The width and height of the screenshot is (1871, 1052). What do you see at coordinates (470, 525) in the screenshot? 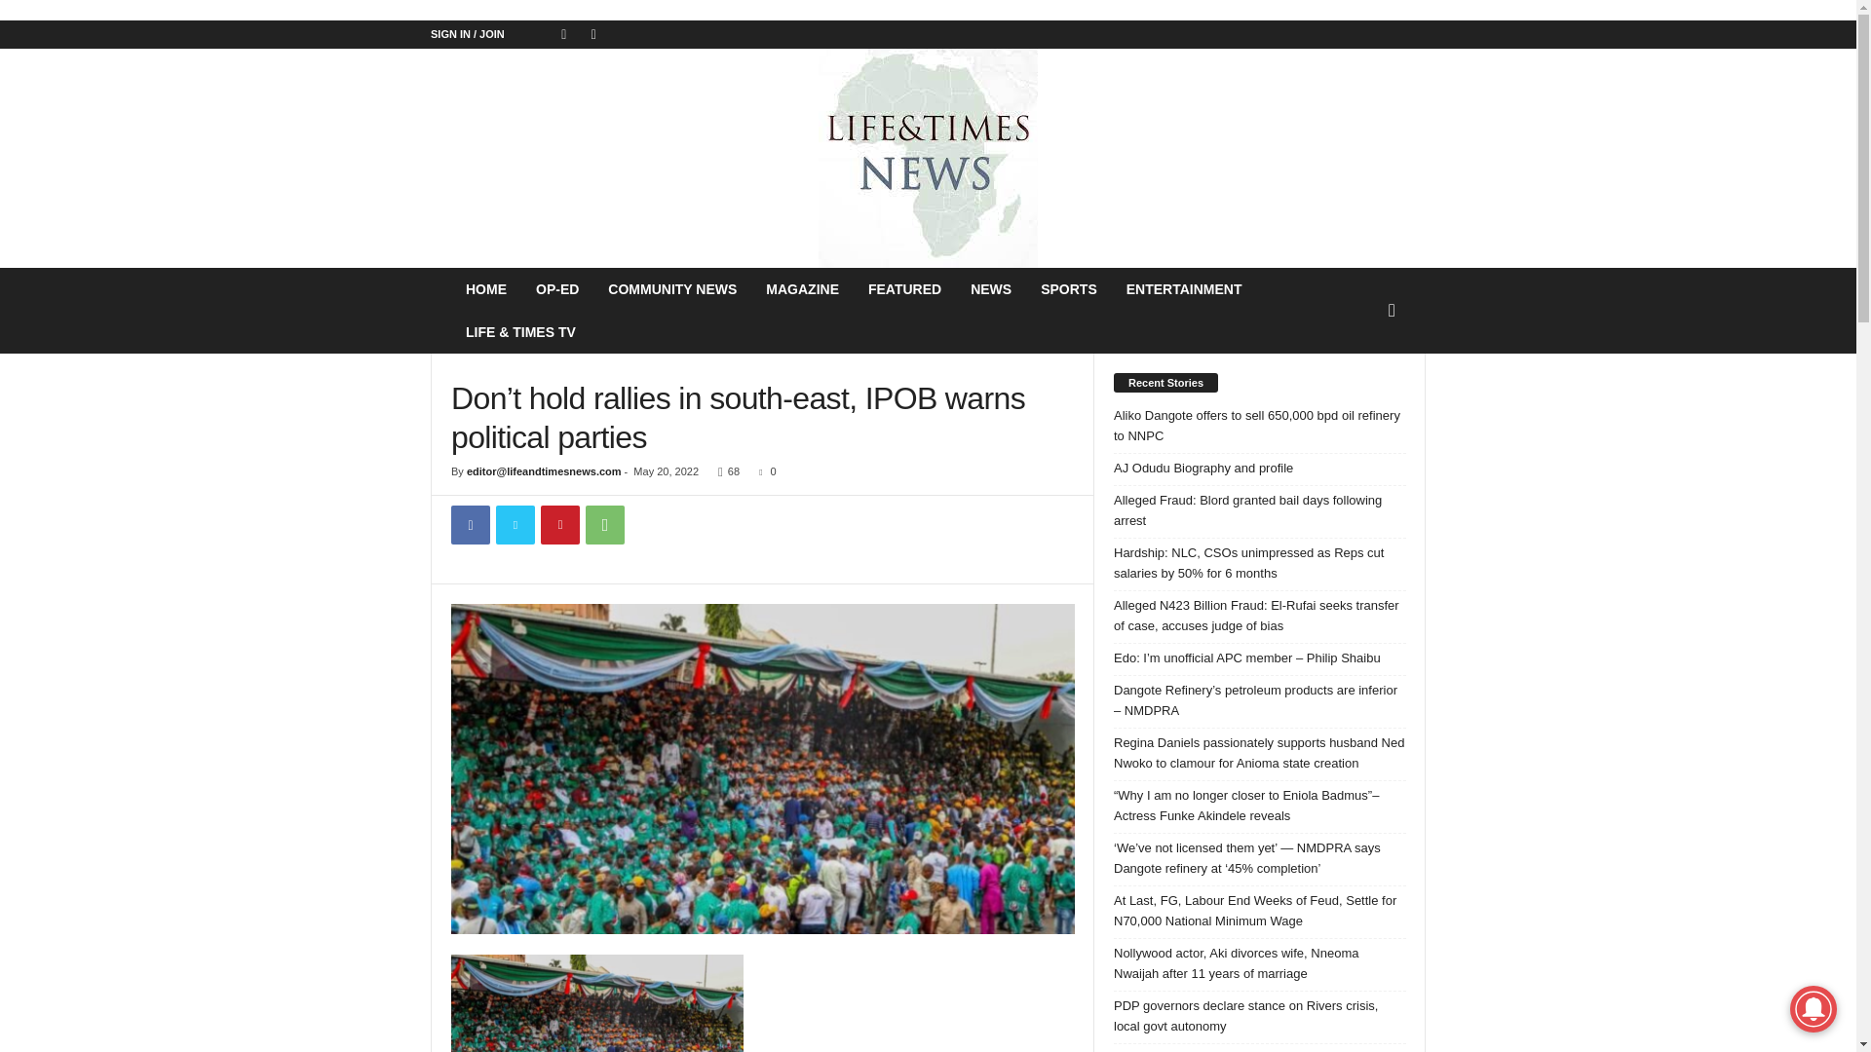
I see `Facebook` at bounding box center [470, 525].